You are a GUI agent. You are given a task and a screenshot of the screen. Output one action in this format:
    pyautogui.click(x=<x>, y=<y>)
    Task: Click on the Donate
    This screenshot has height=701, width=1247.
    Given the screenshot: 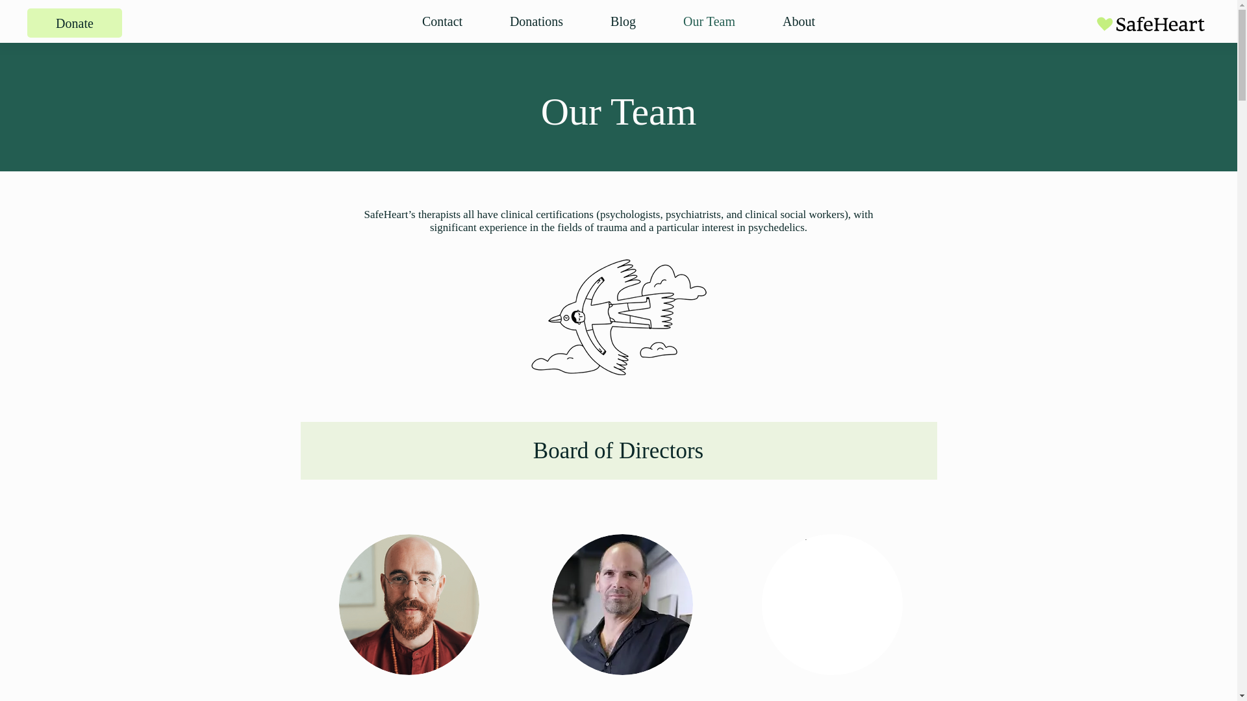 What is the action you would take?
    pyautogui.click(x=75, y=23)
    